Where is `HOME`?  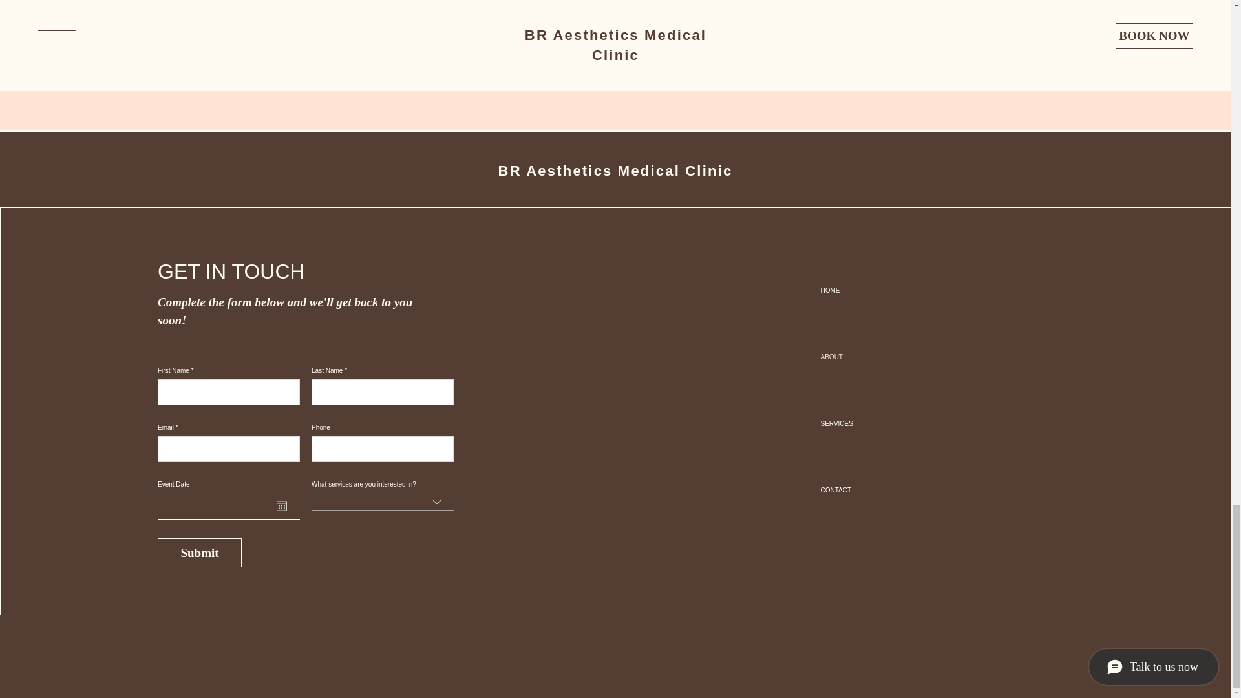
HOME is located at coordinates (866, 291).